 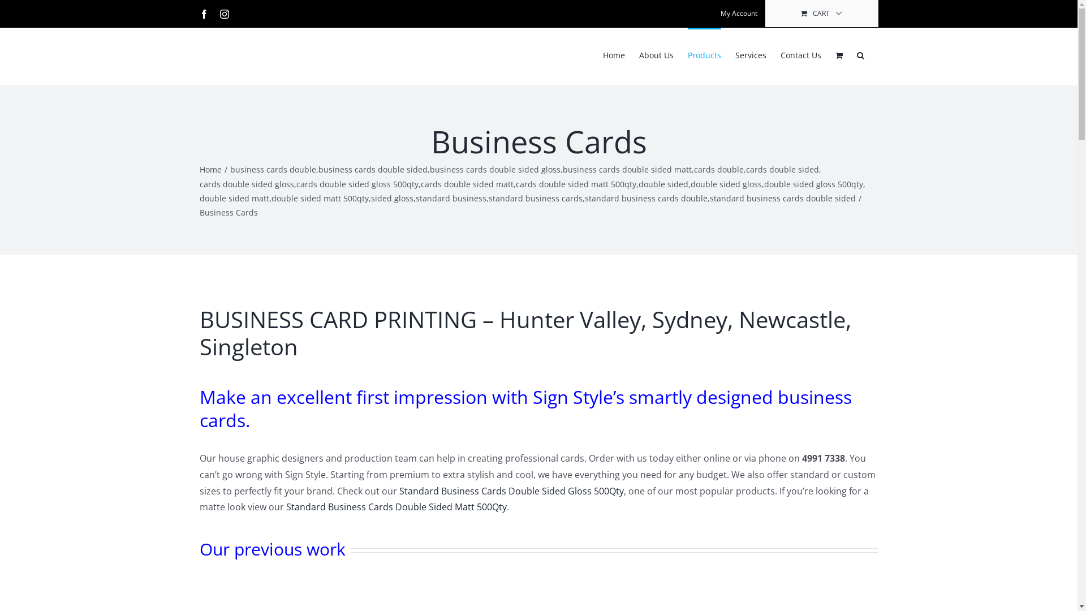 What do you see at coordinates (576, 184) in the screenshot?
I see `cards double sided matt 500qty` at bounding box center [576, 184].